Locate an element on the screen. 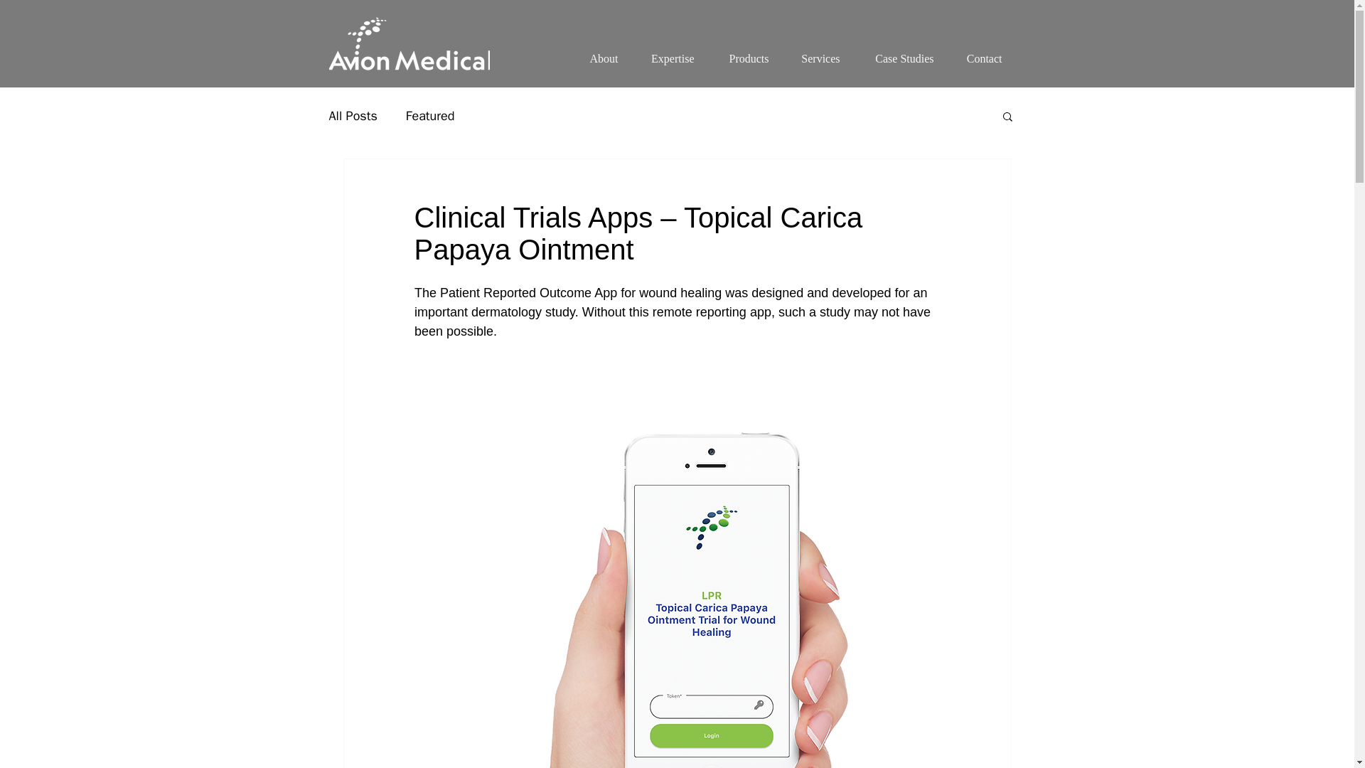 The height and width of the screenshot is (768, 1365). Products is located at coordinates (744, 53).